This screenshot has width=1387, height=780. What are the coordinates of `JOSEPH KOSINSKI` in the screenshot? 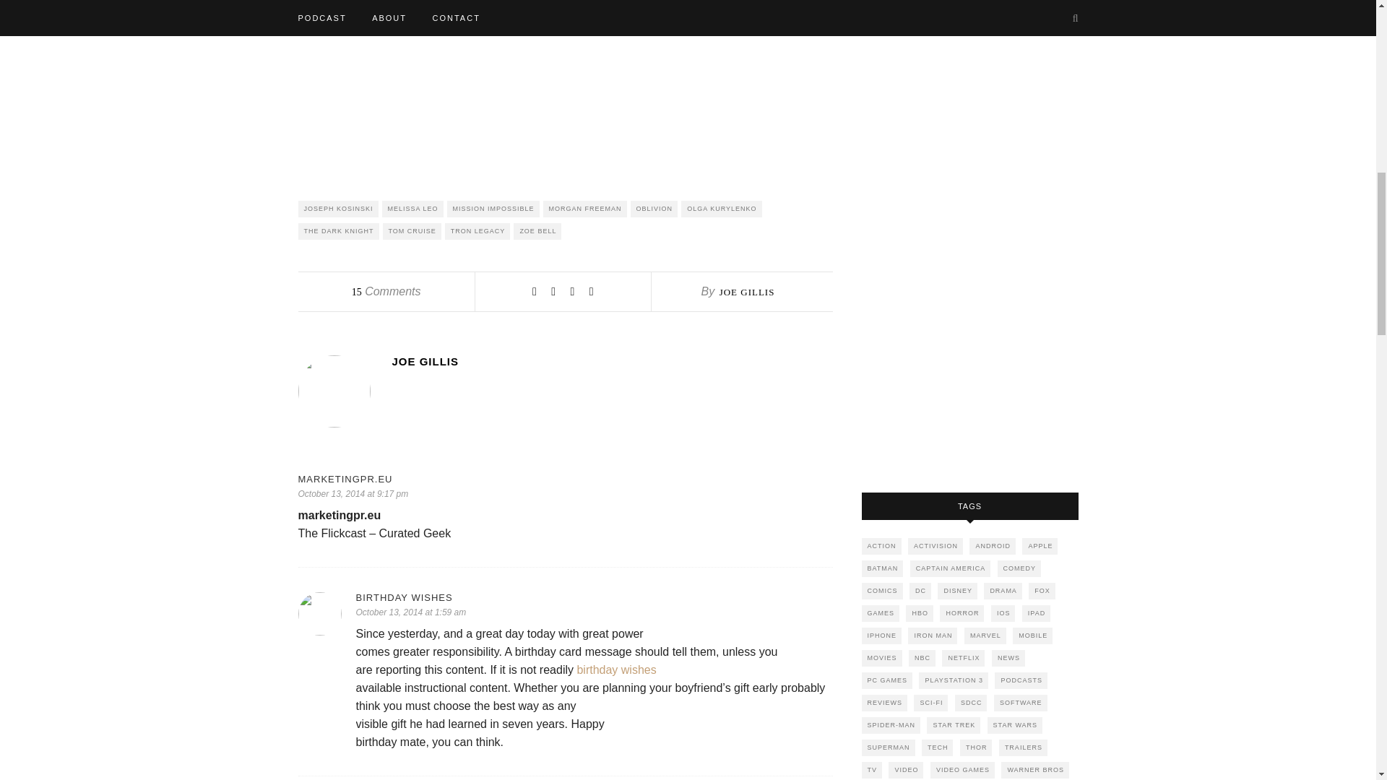 It's located at (337, 209).